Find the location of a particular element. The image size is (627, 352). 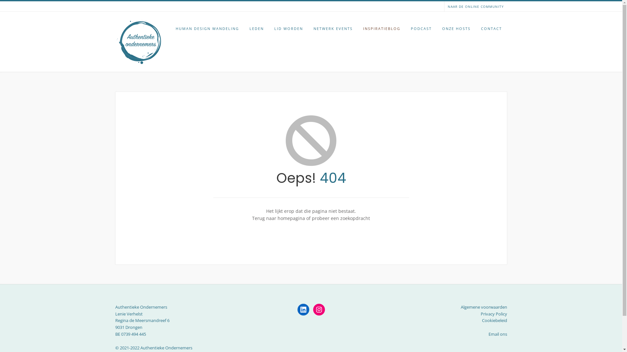

Email ons is located at coordinates (498, 334).